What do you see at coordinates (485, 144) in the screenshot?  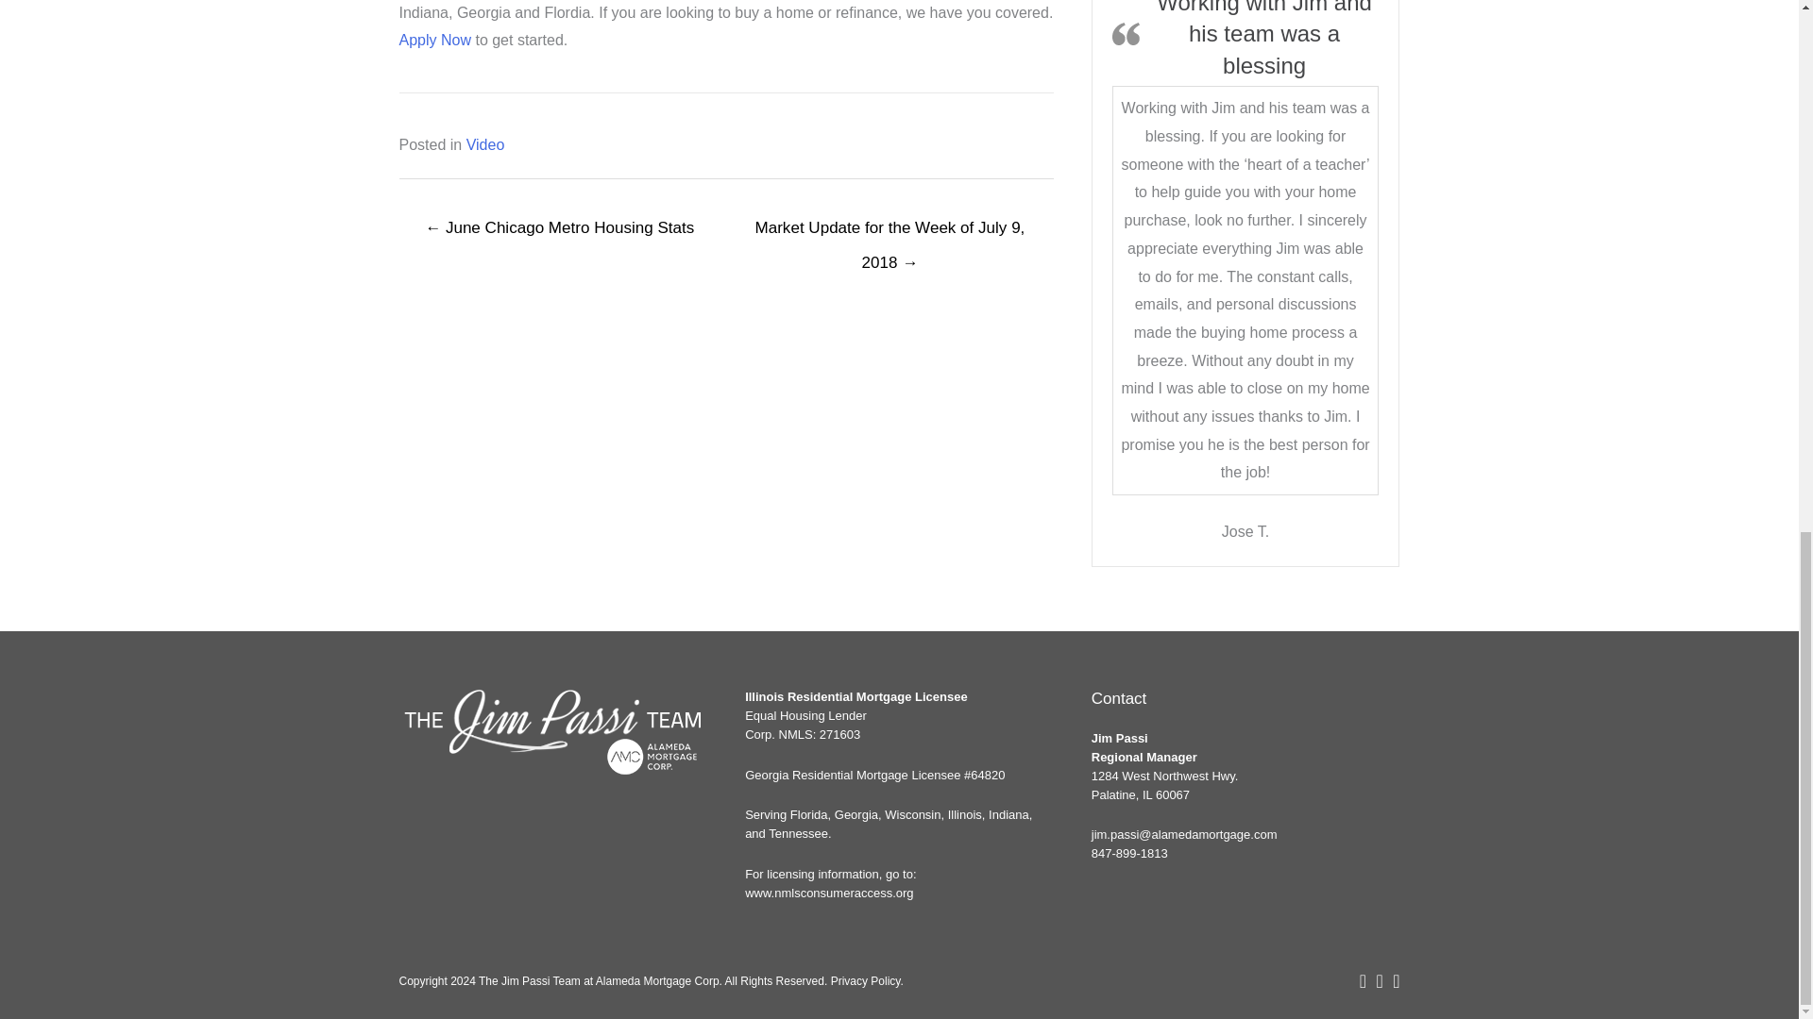 I see `Video` at bounding box center [485, 144].